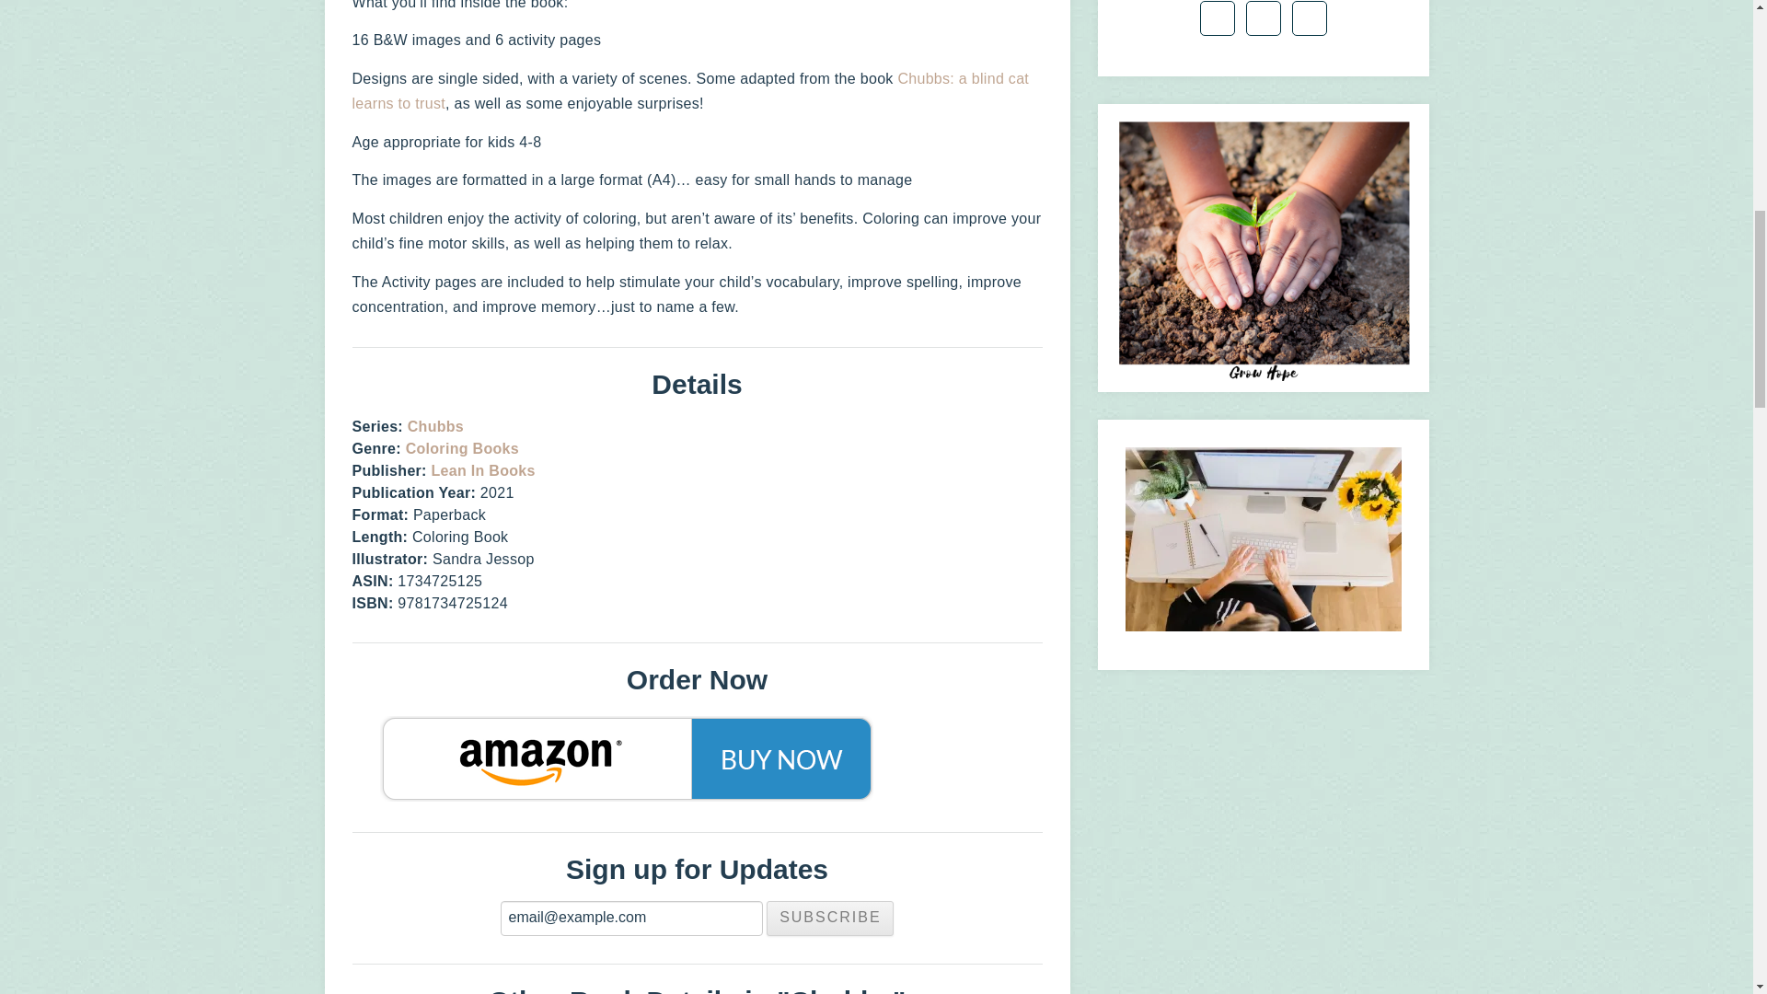 The width and height of the screenshot is (1767, 994). Describe the element at coordinates (830, 919) in the screenshot. I see `Subscribe` at that location.